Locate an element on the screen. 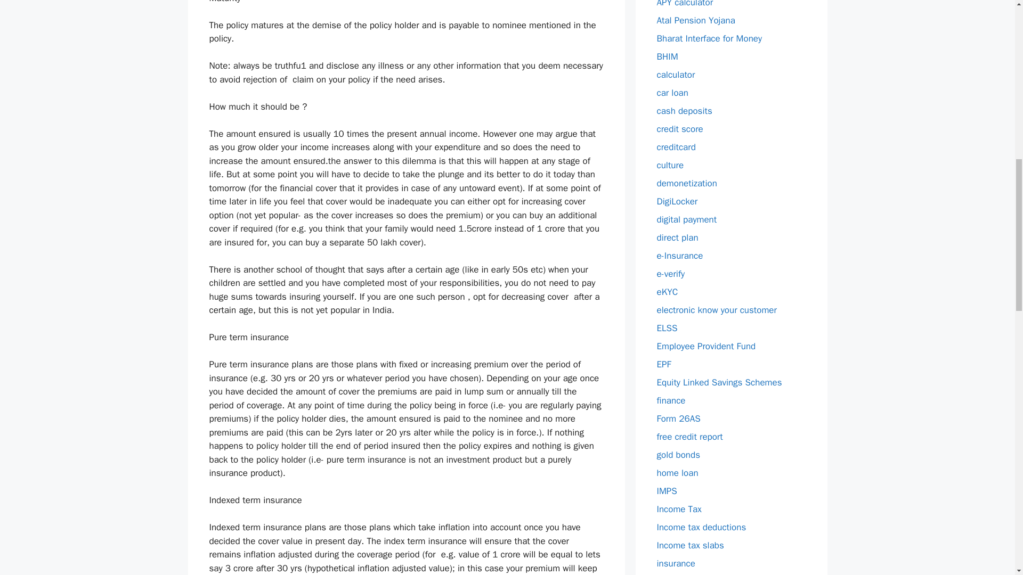 The width and height of the screenshot is (1023, 575). credit score is located at coordinates (680, 129).